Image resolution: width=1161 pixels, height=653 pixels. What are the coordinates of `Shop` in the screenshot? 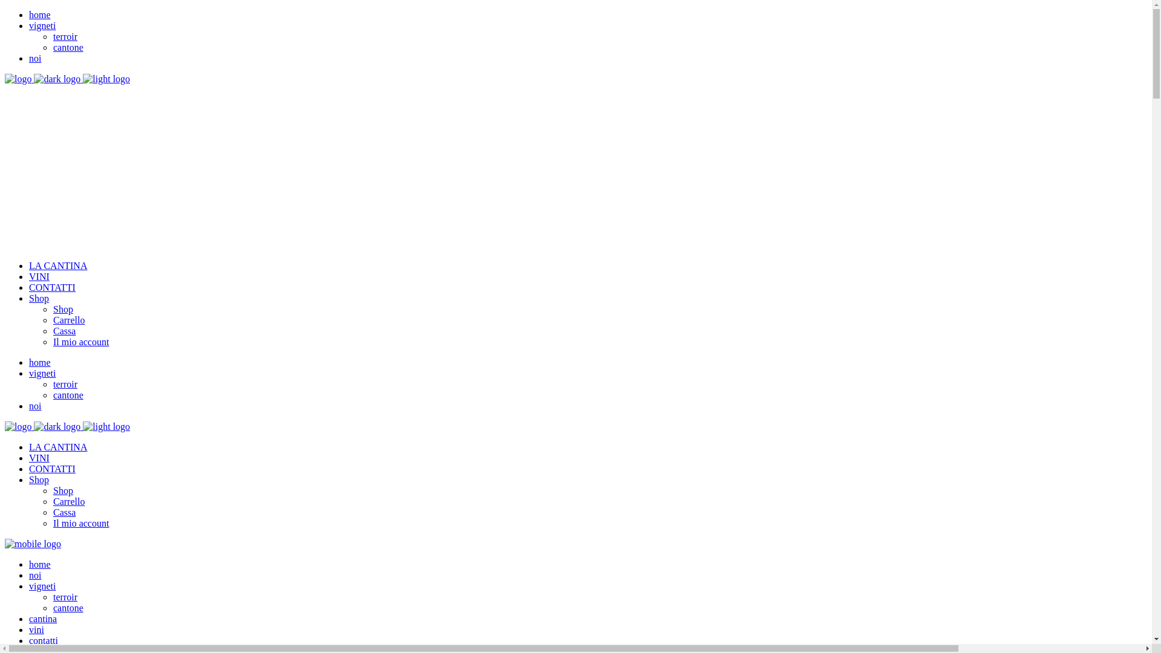 It's located at (39, 480).